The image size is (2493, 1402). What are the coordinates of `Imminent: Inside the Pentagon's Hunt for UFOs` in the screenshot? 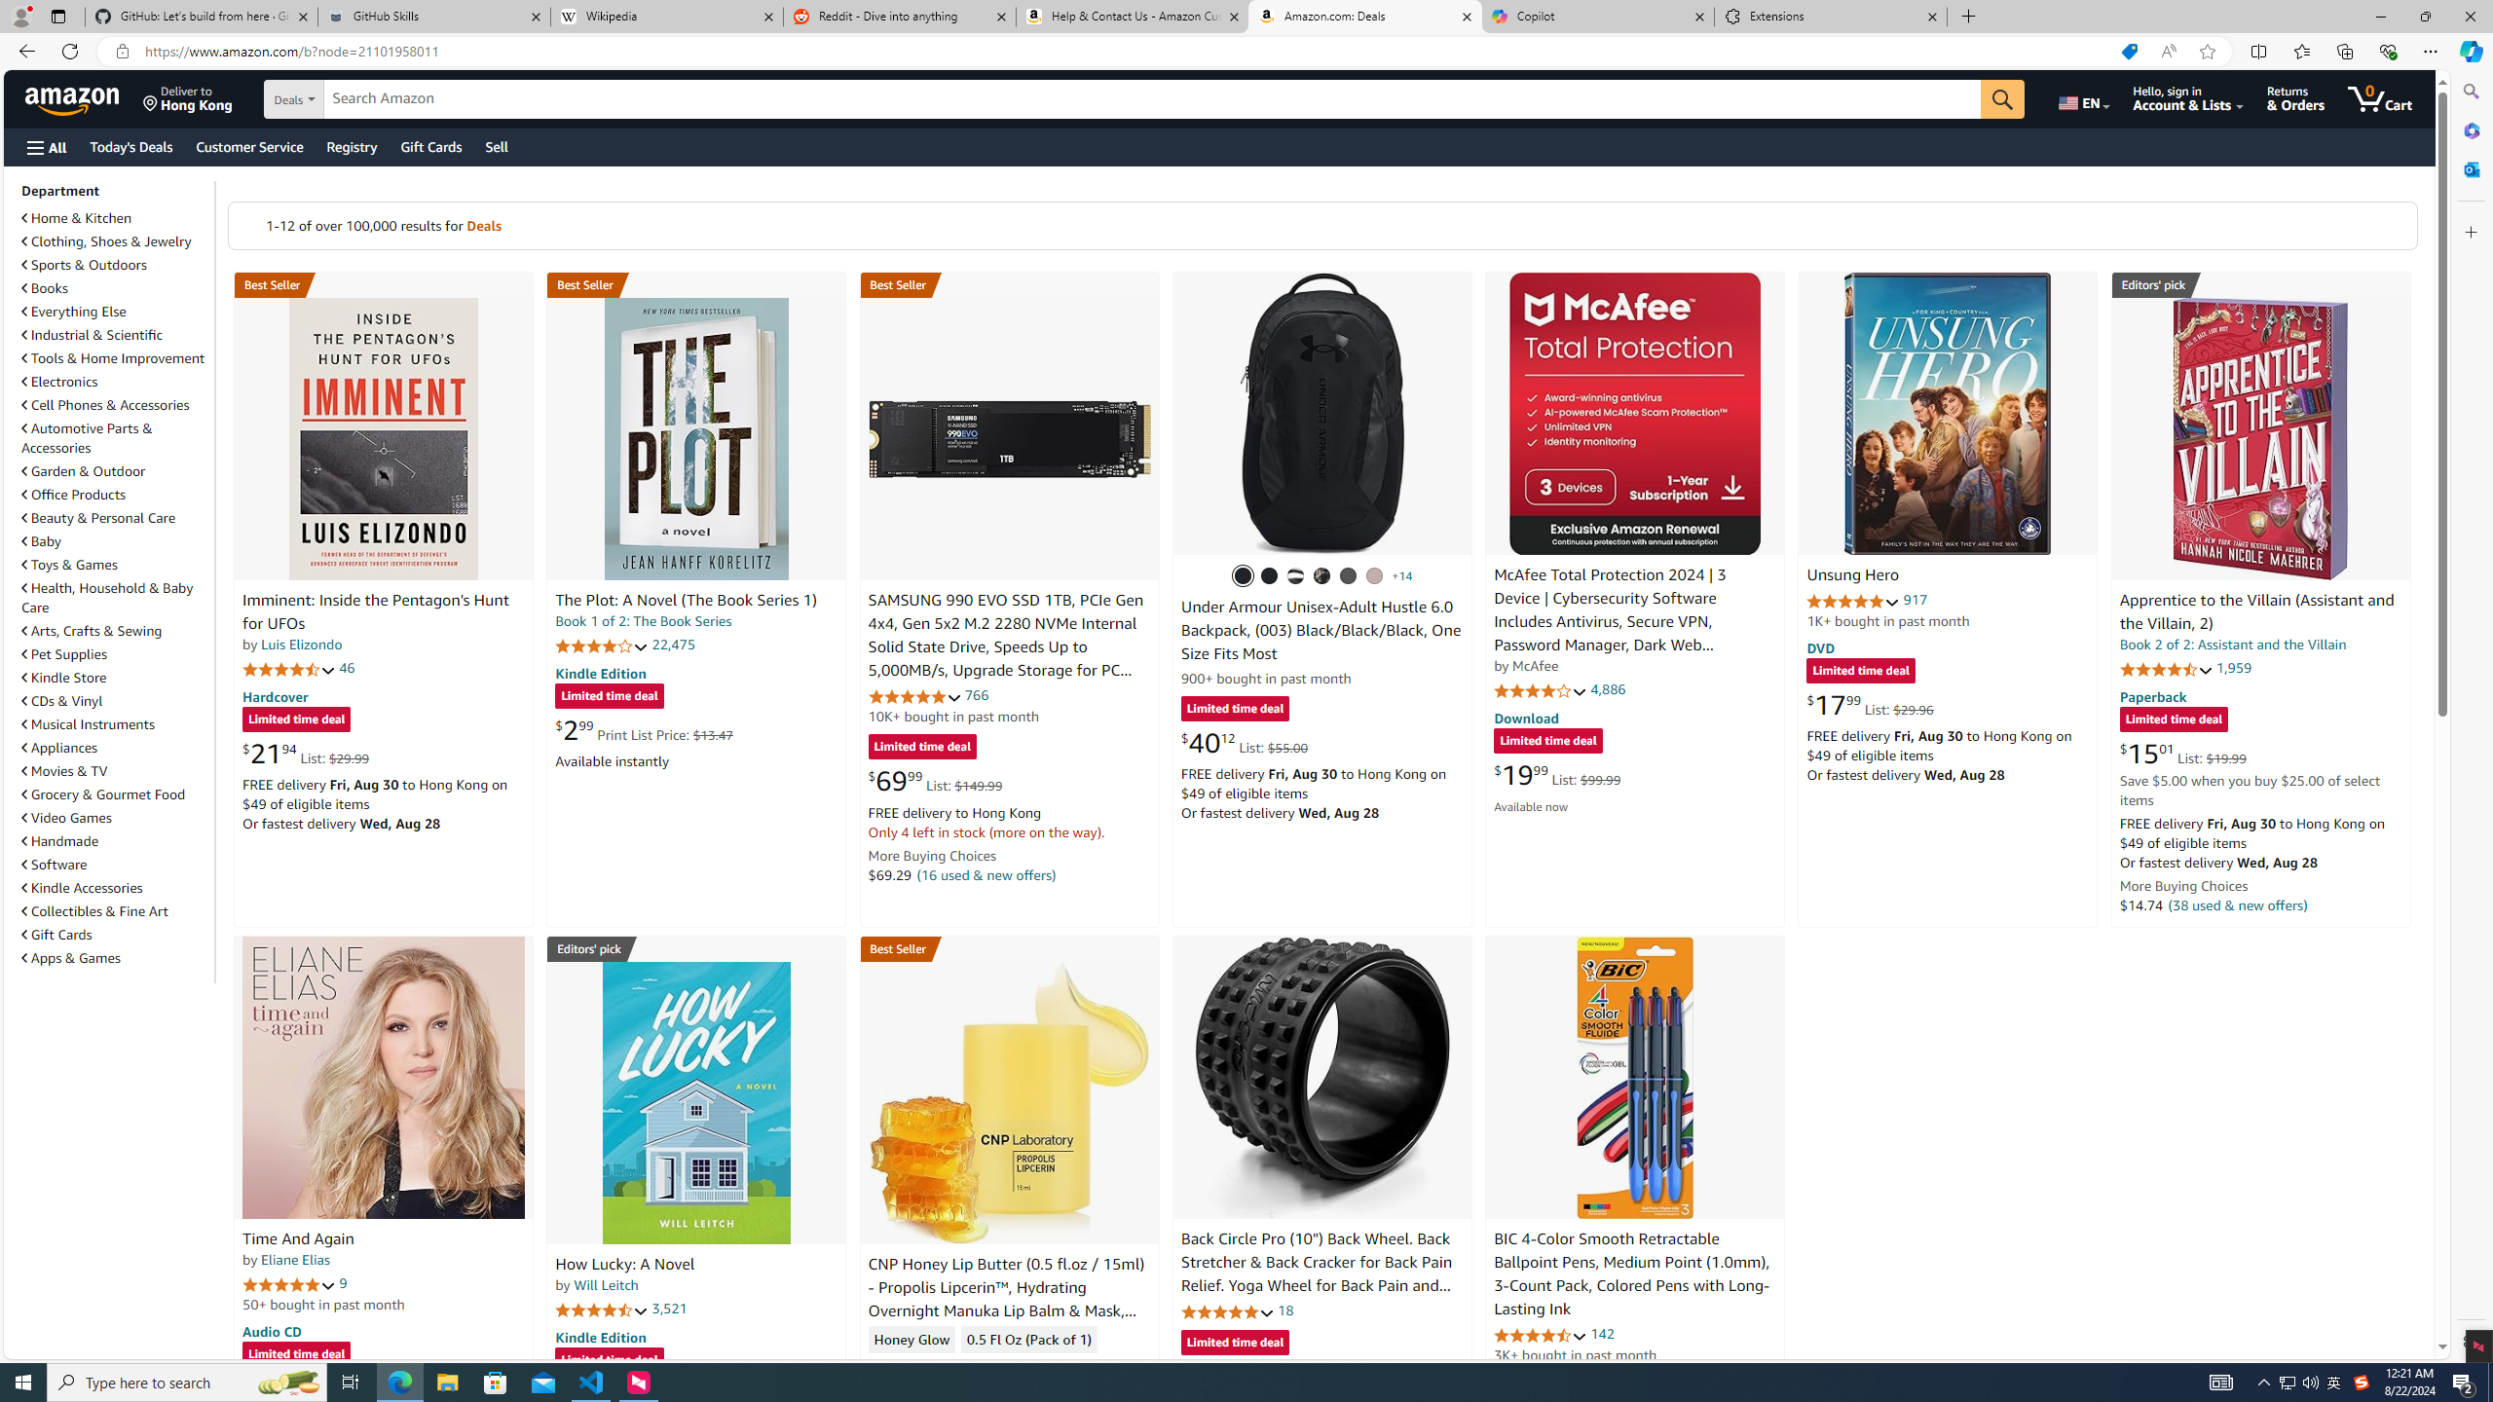 It's located at (384, 438).